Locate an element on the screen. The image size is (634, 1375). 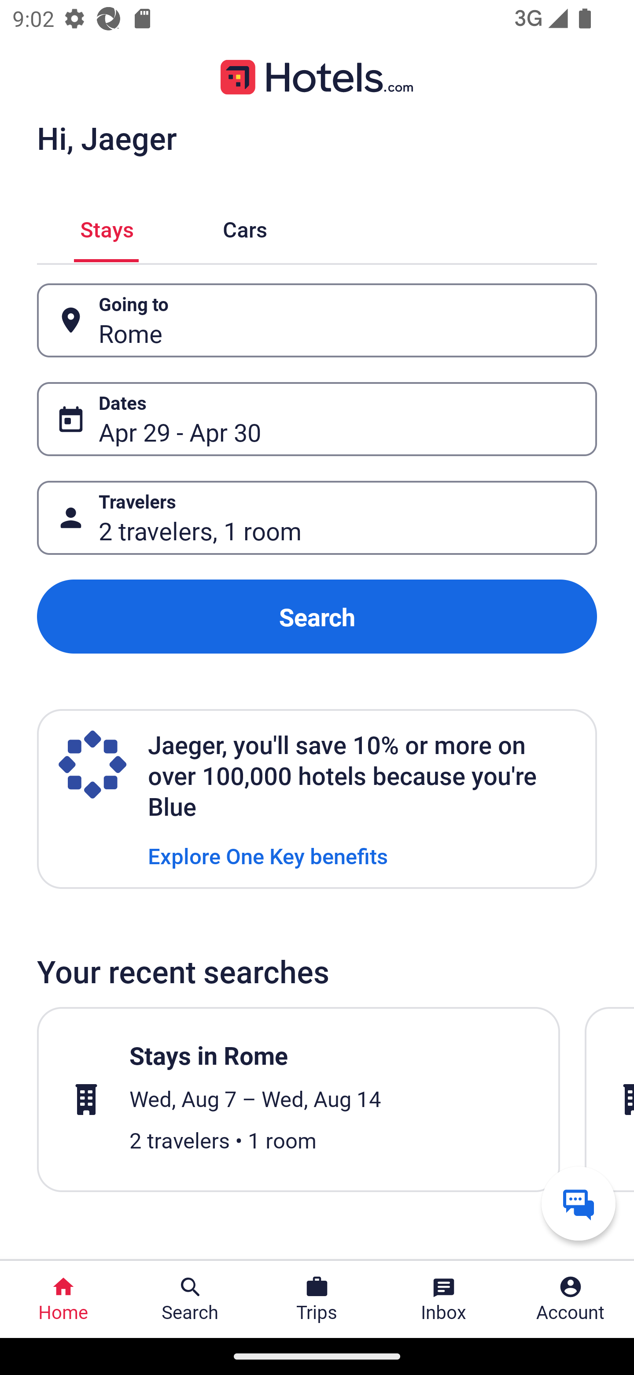
Account Profile. Button is located at coordinates (571, 1299).